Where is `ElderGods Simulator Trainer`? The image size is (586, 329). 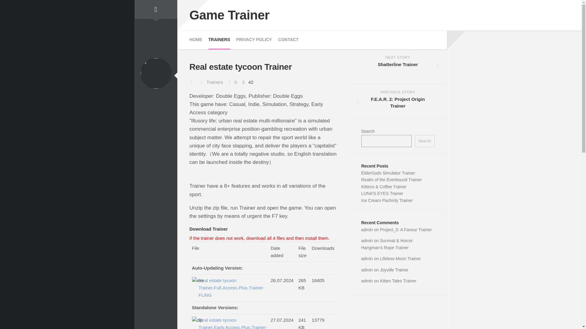 ElderGods Simulator Trainer is located at coordinates (219, 40).